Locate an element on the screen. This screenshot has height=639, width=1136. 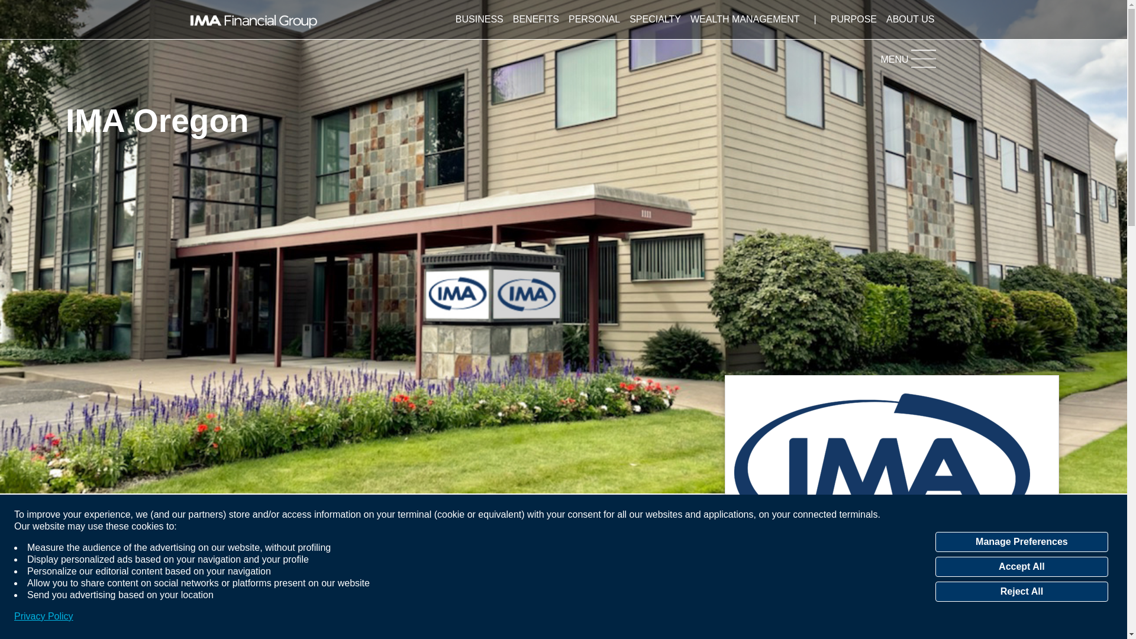
Wealth Management is located at coordinates (745, 19).